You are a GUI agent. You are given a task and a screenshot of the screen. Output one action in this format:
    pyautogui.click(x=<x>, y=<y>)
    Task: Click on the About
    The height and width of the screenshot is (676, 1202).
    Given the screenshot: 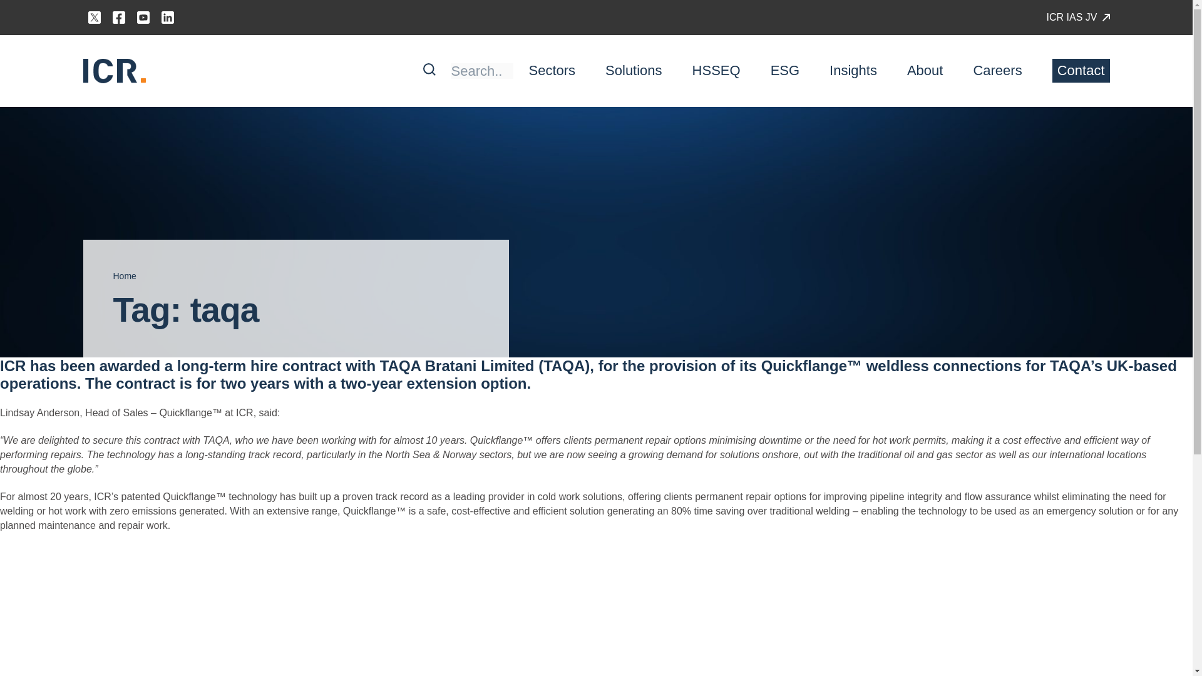 What is the action you would take?
    pyautogui.click(x=925, y=70)
    